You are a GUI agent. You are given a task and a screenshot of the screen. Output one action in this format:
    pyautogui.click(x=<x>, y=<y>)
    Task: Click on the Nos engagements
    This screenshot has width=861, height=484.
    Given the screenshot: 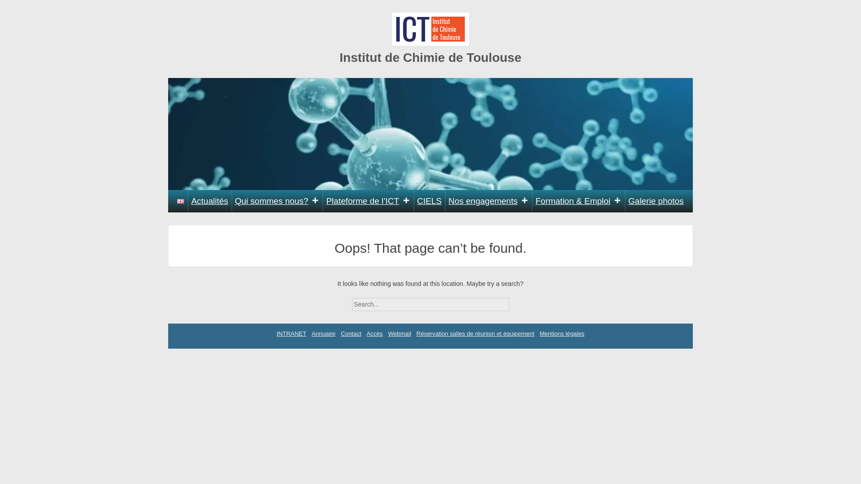 What is the action you would take?
    pyautogui.click(x=488, y=201)
    